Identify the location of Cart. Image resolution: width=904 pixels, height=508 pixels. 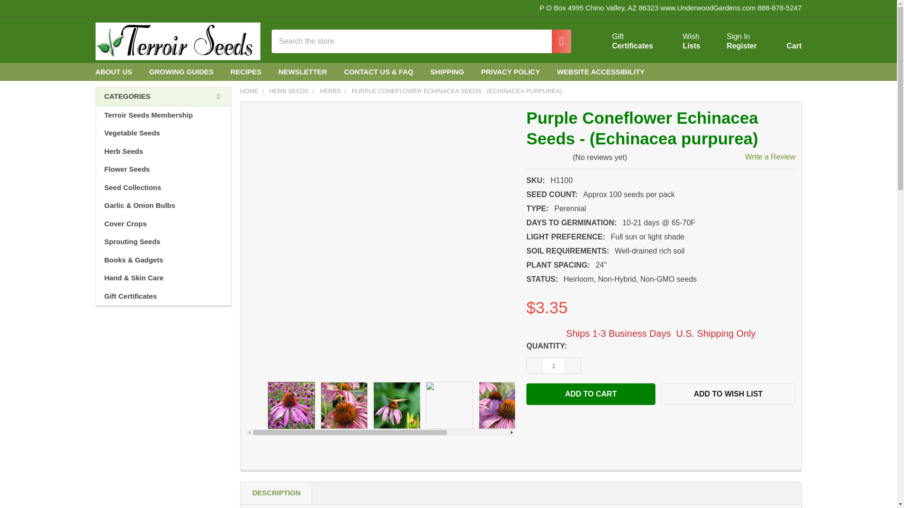
(783, 43).